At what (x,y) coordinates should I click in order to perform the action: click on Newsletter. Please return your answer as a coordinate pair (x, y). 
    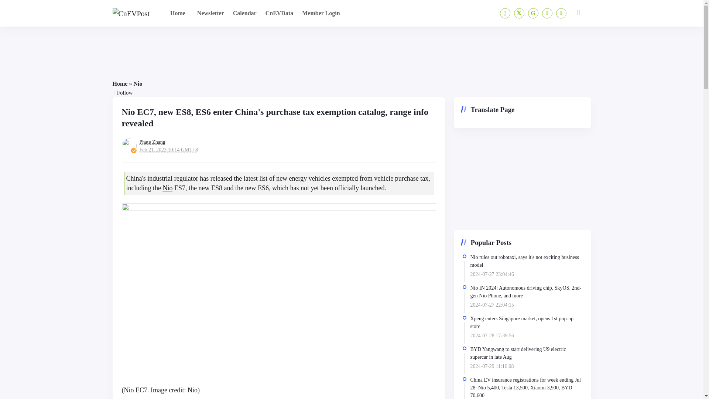
    Looking at the image, I should click on (210, 13).